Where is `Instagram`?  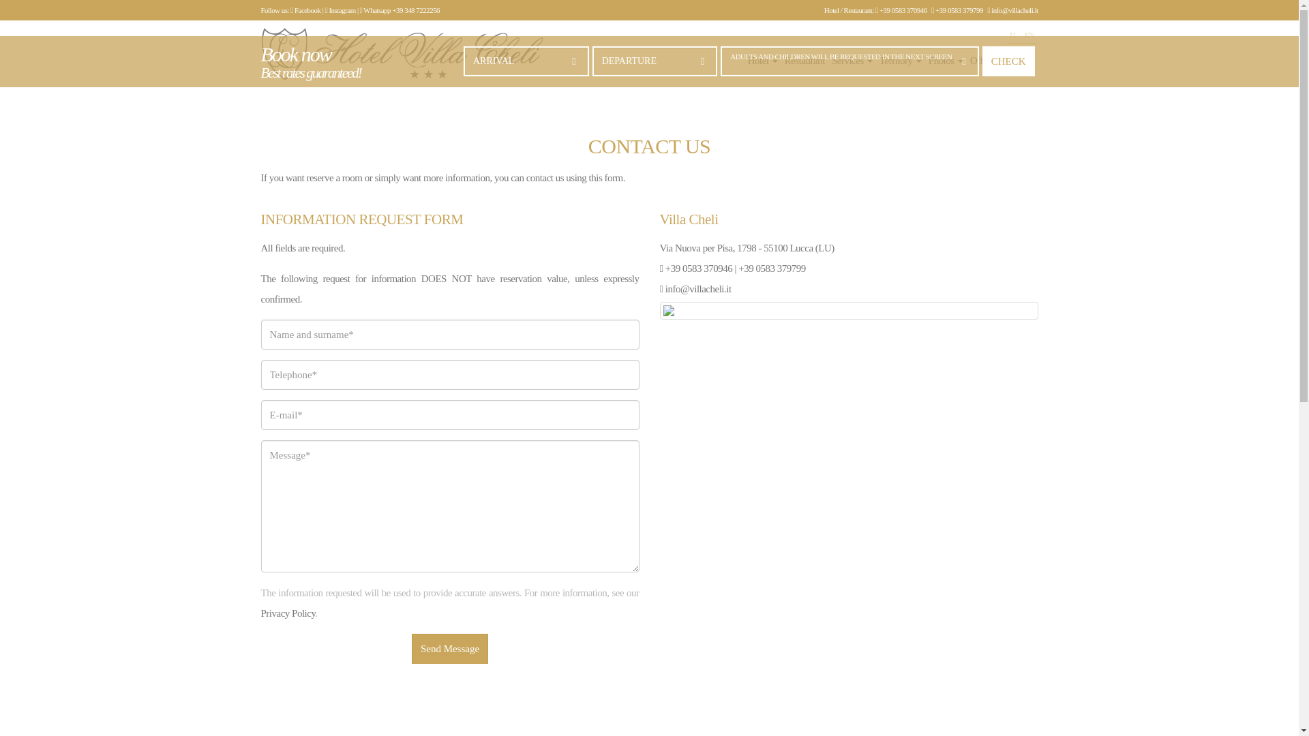 Instagram is located at coordinates (340, 10).